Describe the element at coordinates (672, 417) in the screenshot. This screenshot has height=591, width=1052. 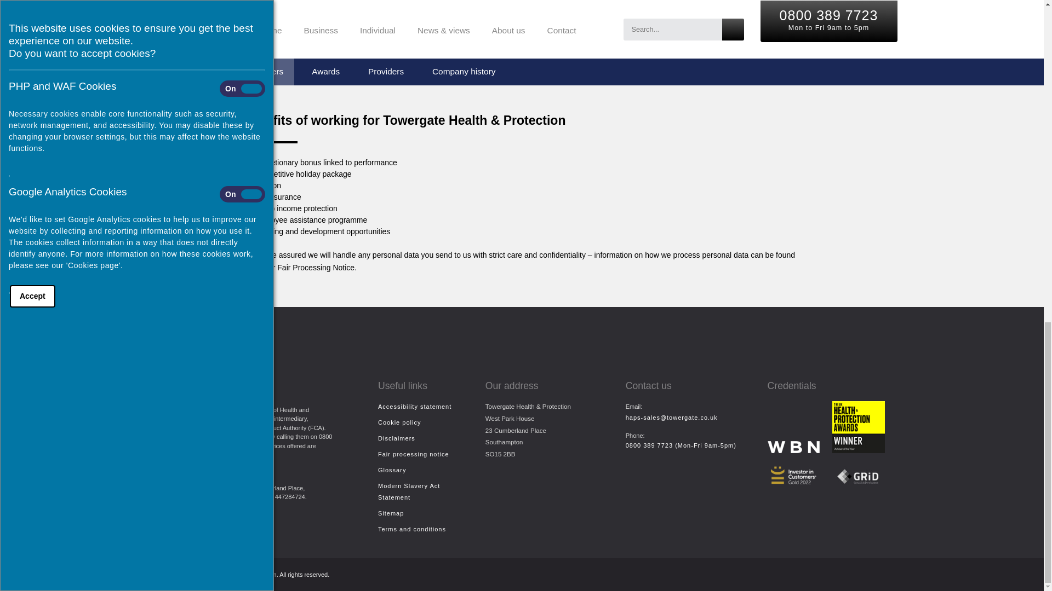
I see `Email us today` at that location.